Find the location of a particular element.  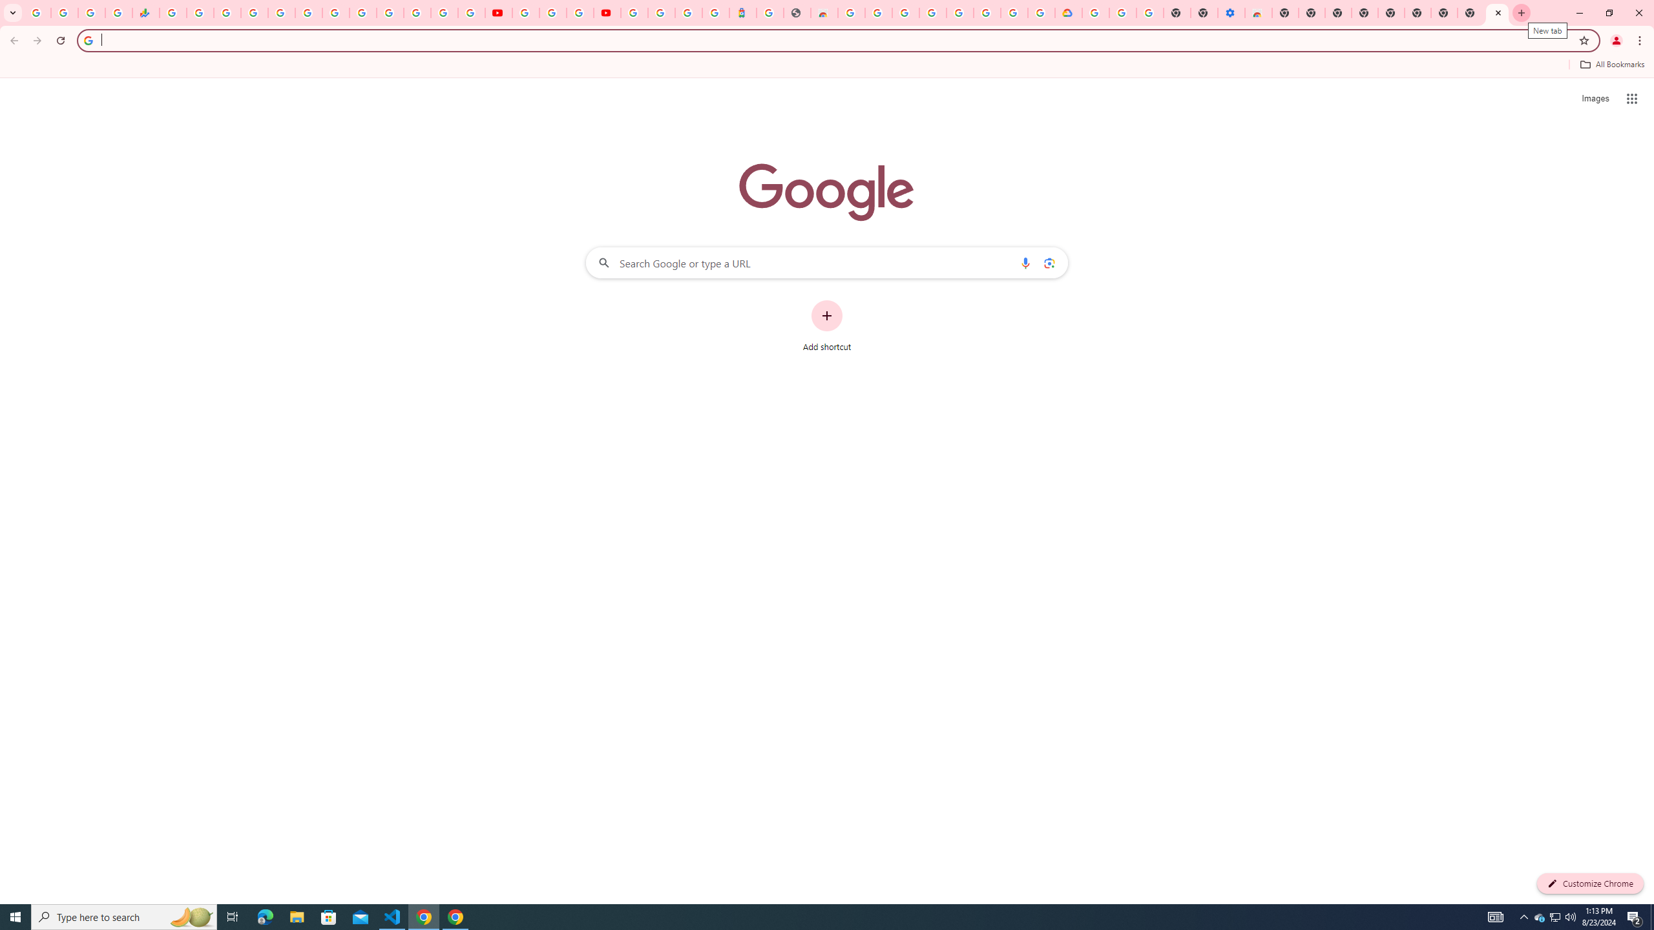

Search by voice is located at coordinates (1025, 262).